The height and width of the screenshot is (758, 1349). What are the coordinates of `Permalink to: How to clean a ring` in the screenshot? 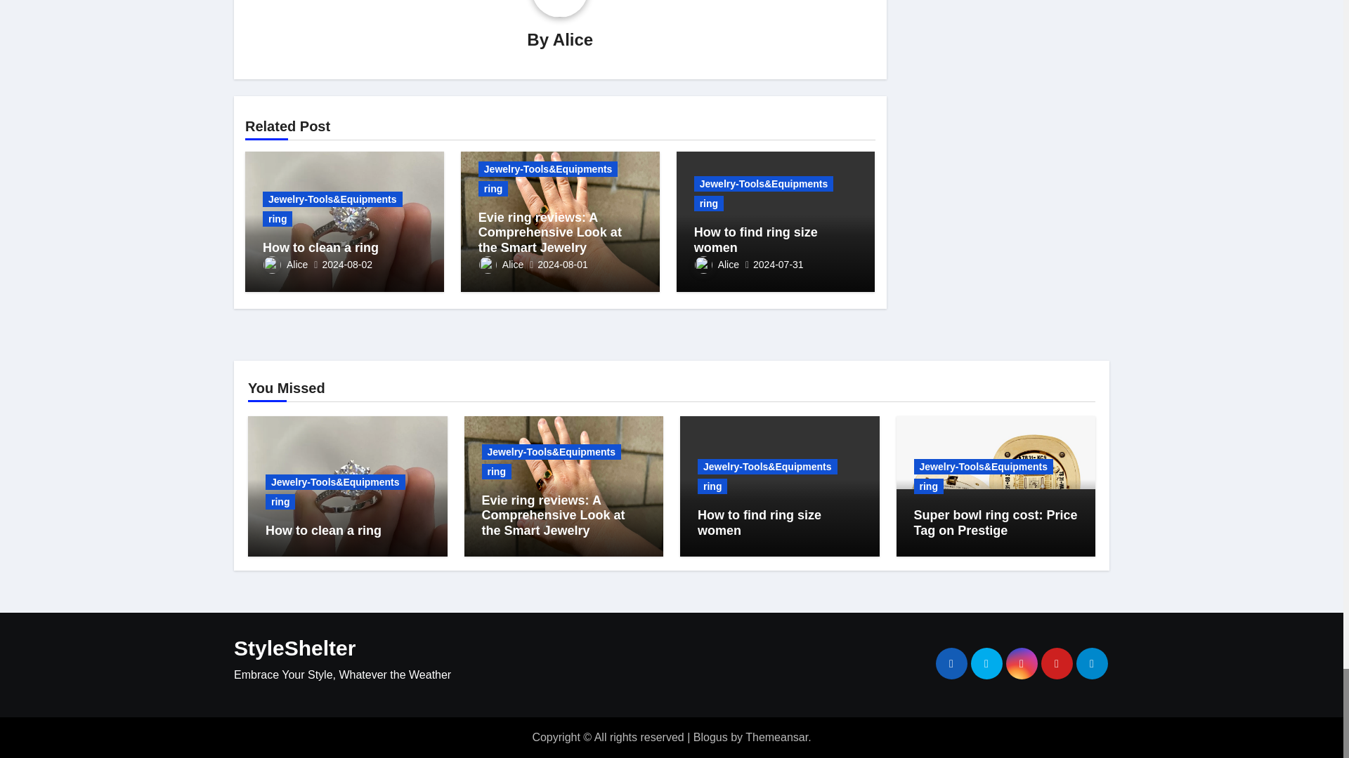 It's located at (323, 531).